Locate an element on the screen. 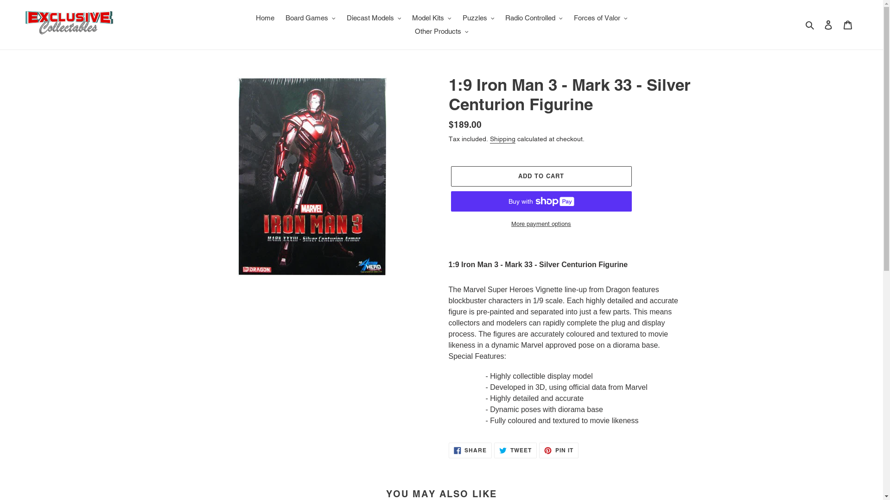 Image resolution: width=890 pixels, height=500 pixels. More payment options is located at coordinates (541, 224).